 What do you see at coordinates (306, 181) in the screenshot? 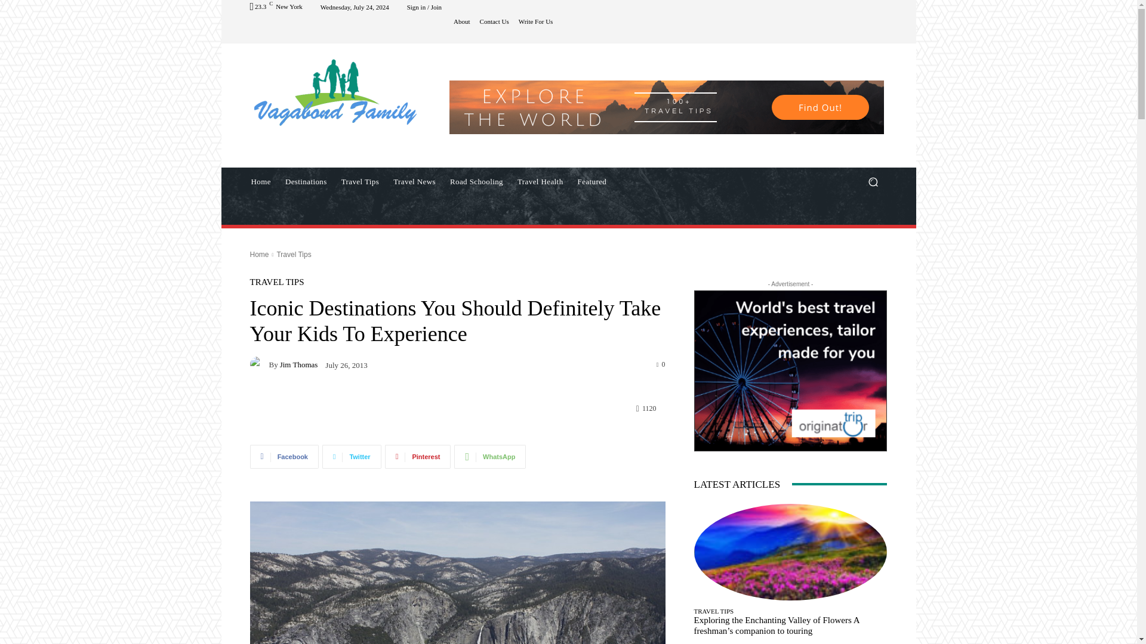
I see `Destinations` at bounding box center [306, 181].